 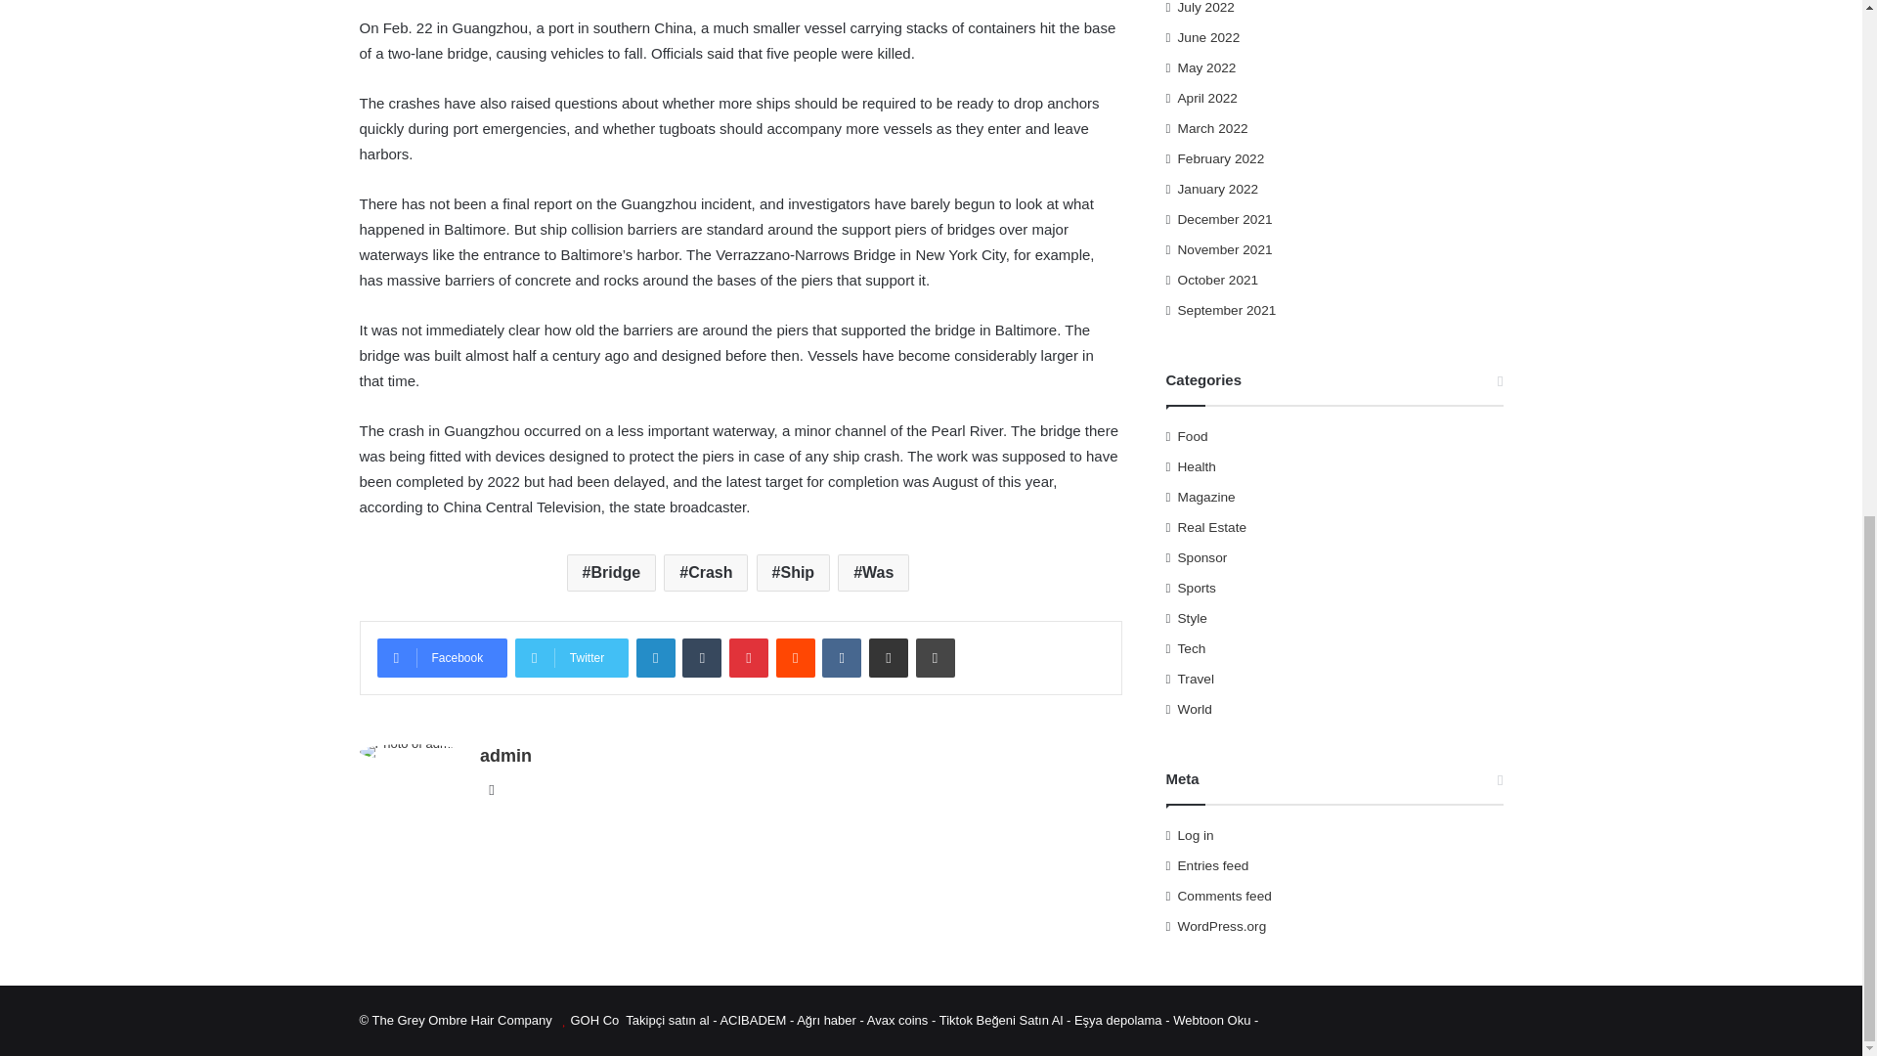 I want to click on Twitter, so click(x=571, y=658).